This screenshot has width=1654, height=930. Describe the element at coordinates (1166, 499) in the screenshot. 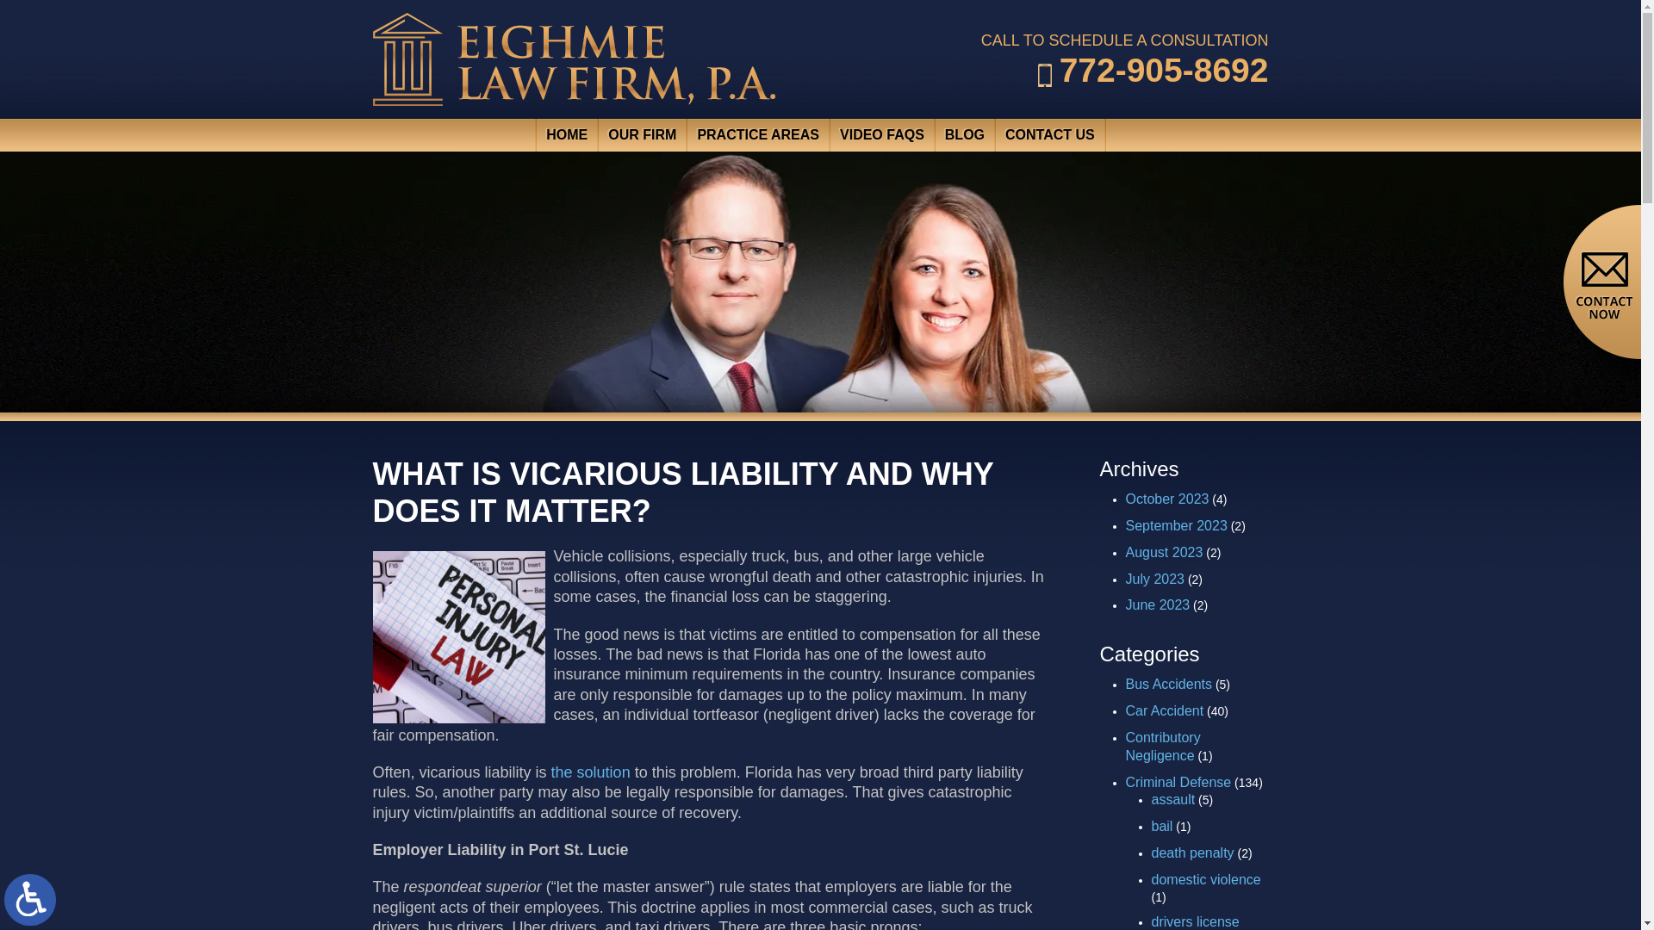

I see `October 2023` at that location.